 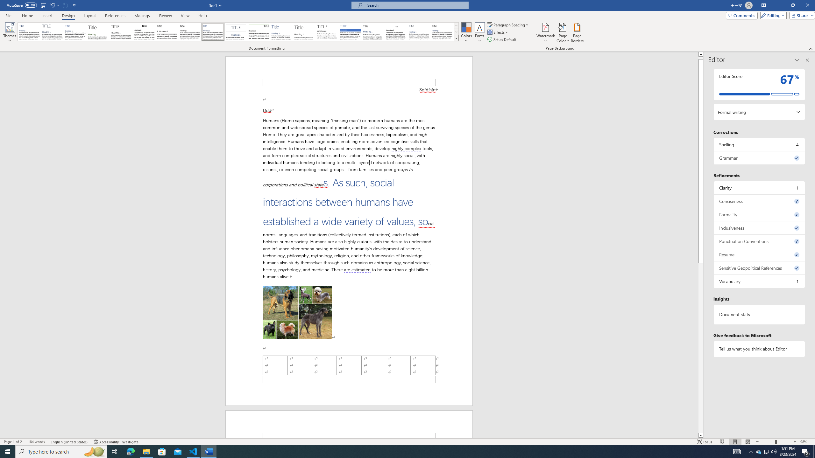 What do you see at coordinates (396, 32) in the screenshot?
I see `Word 2003` at bounding box center [396, 32].